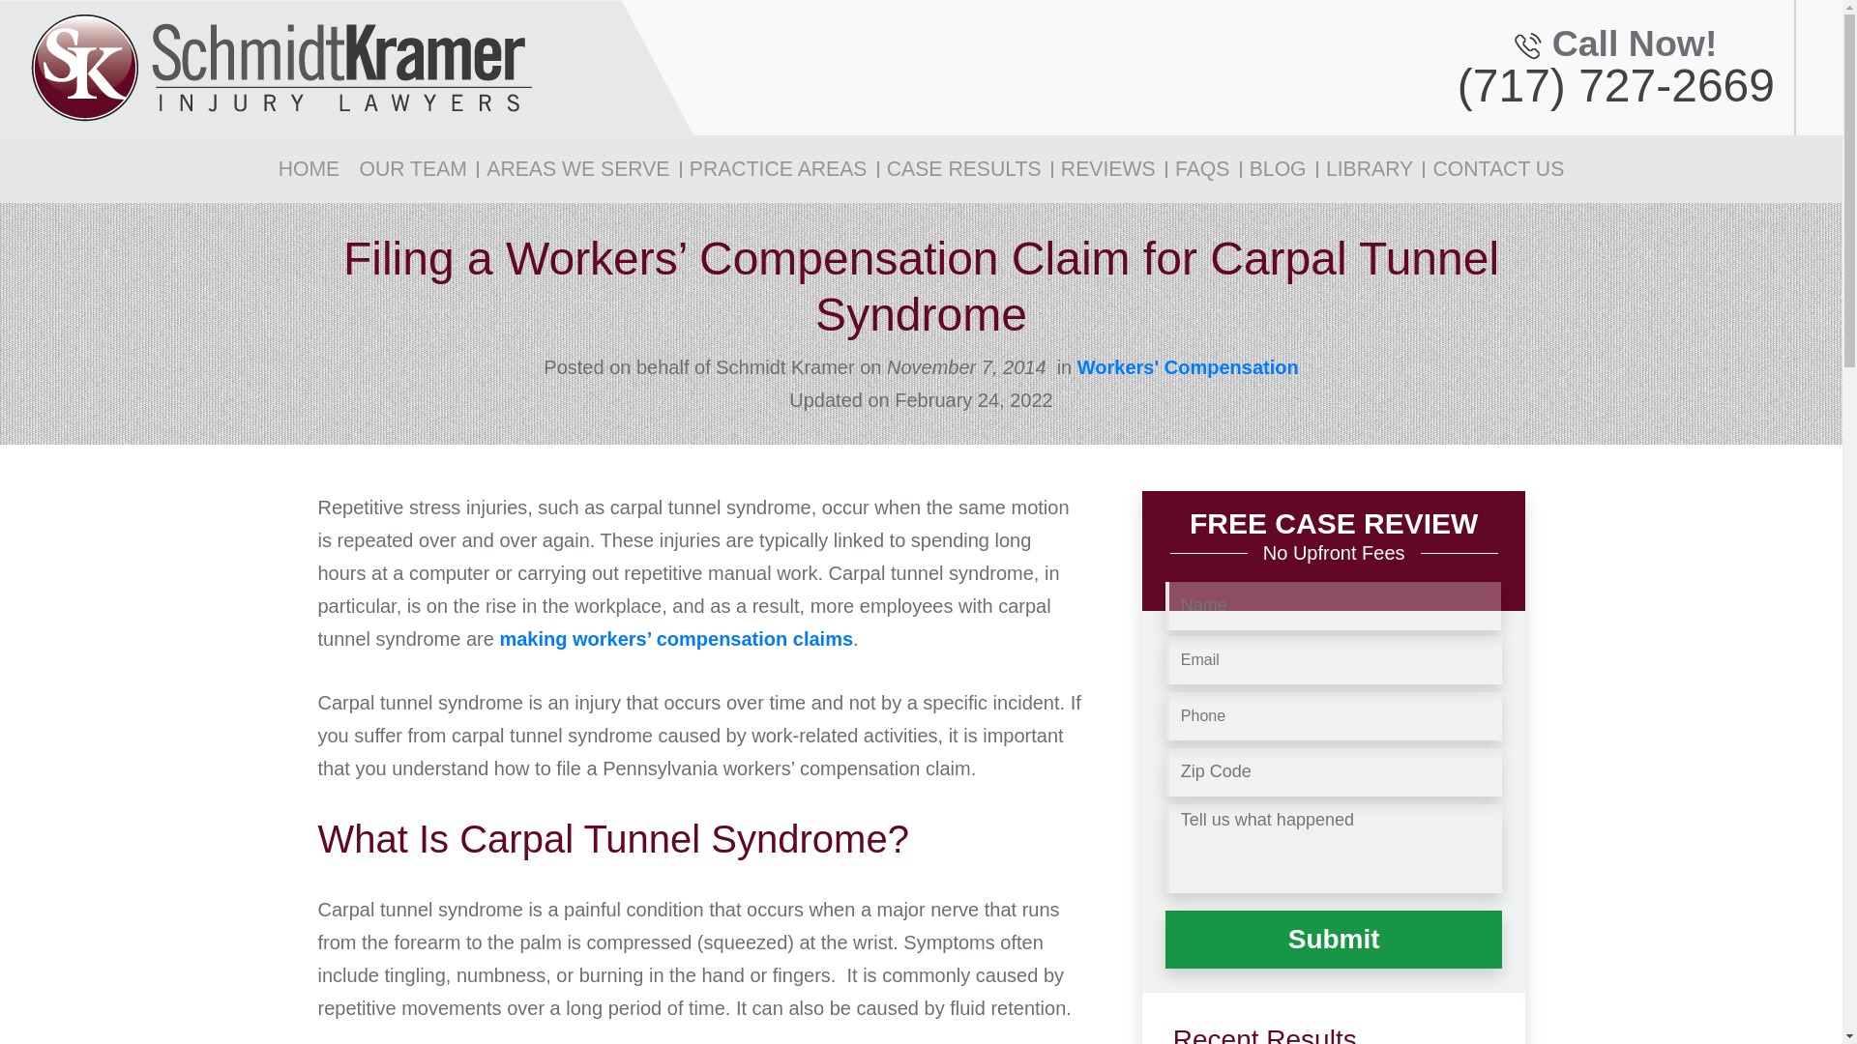 Image resolution: width=1857 pixels, height=1044 pixels. I want to click on HOME, so click(309, 168).